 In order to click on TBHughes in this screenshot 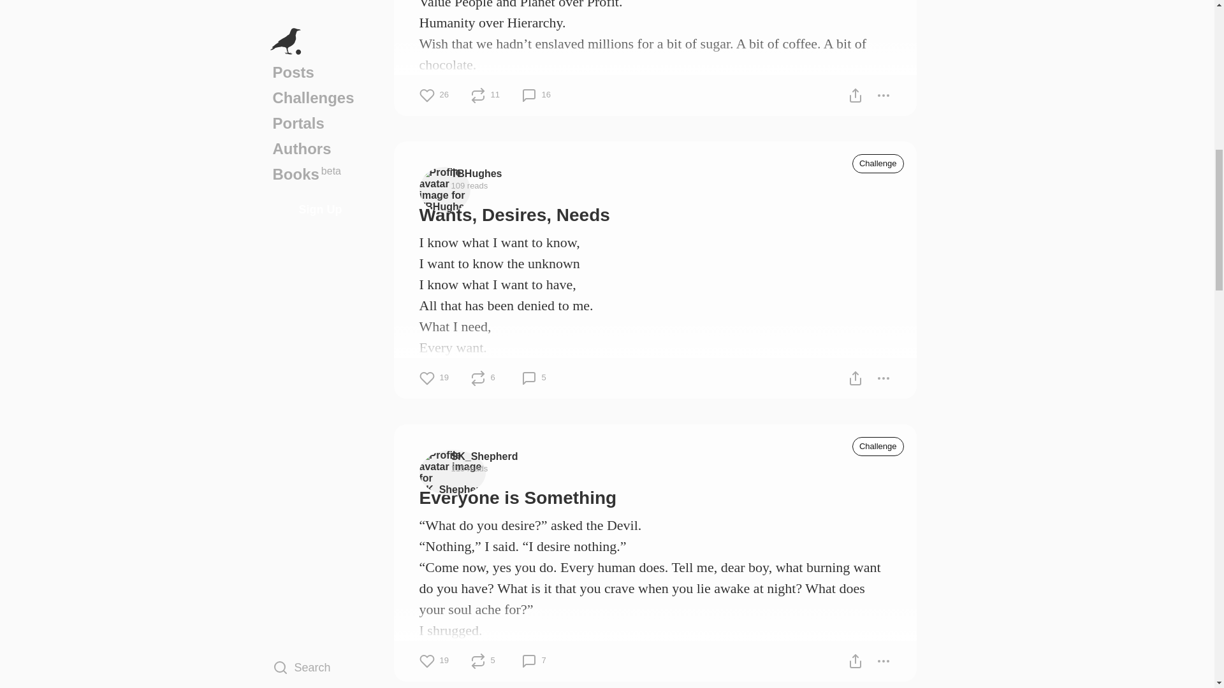, I will do `click(477, 173)`.